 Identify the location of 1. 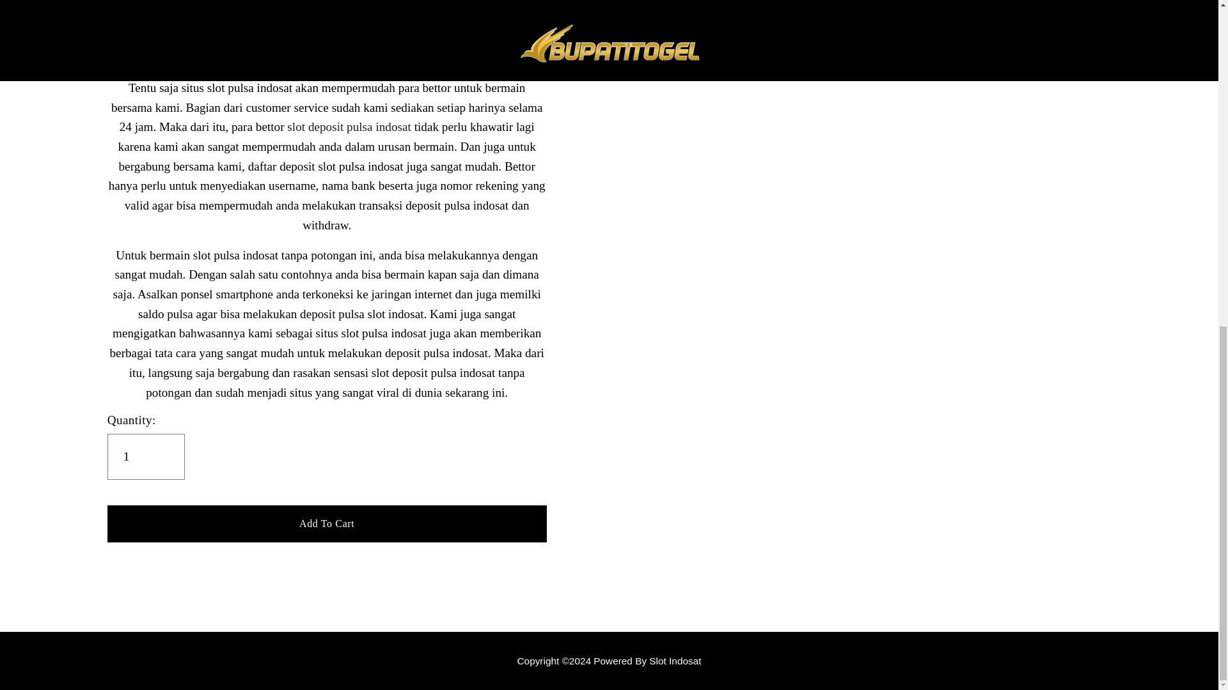
(146, 456).